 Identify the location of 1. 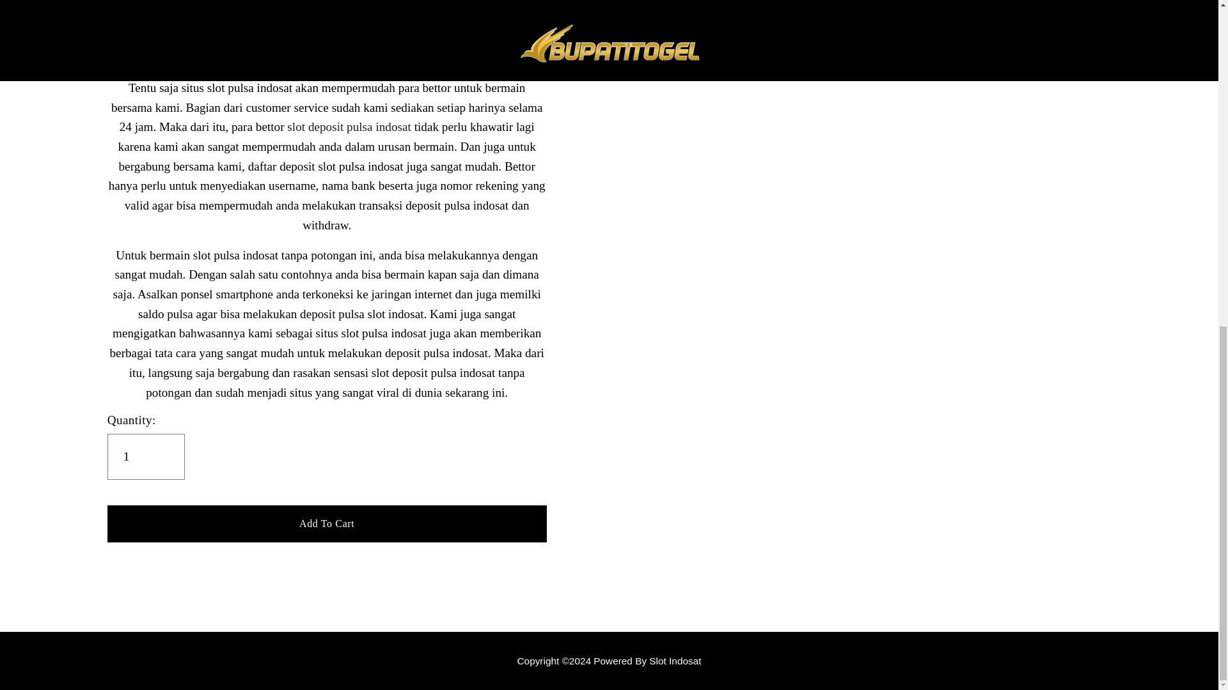
(146, 456).